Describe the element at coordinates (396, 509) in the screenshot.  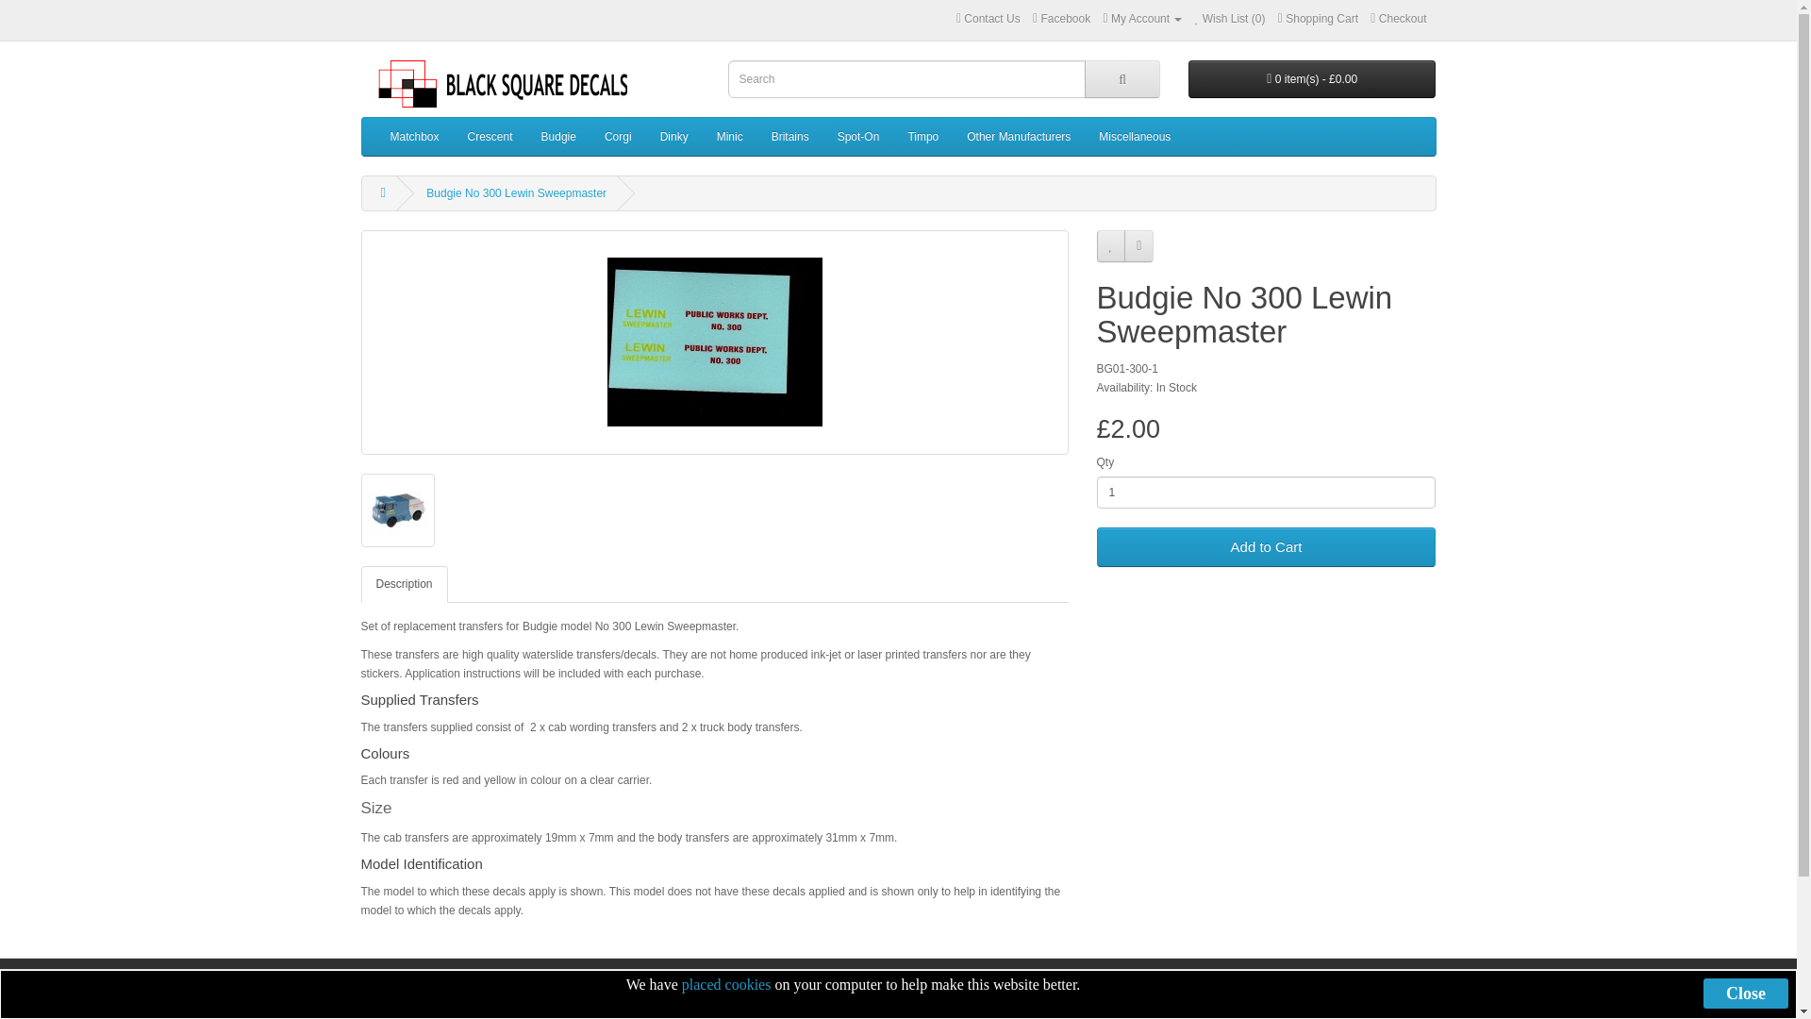
I see `Budgie No 300 Lewin Sweepmaster` at that location.